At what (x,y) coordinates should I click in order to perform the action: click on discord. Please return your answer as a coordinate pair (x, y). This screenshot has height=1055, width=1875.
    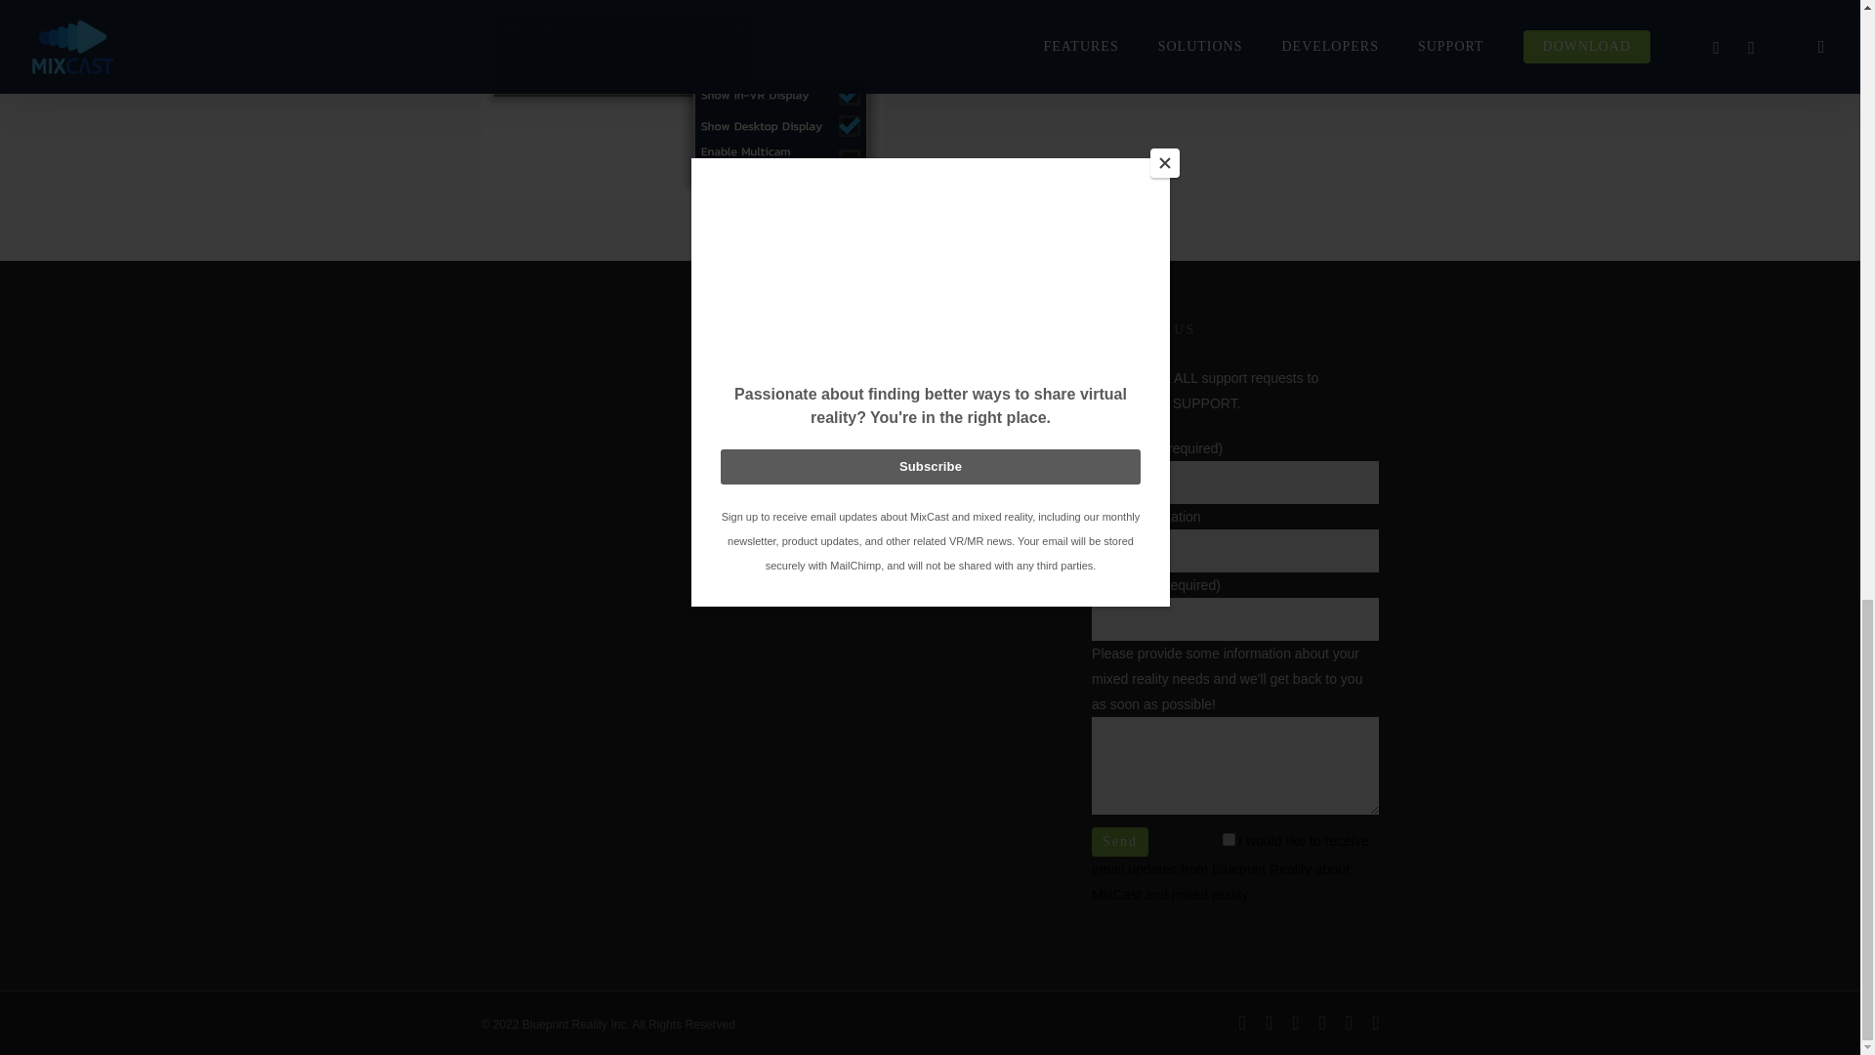
    Looking at the image, I should click on (1375, 1022).